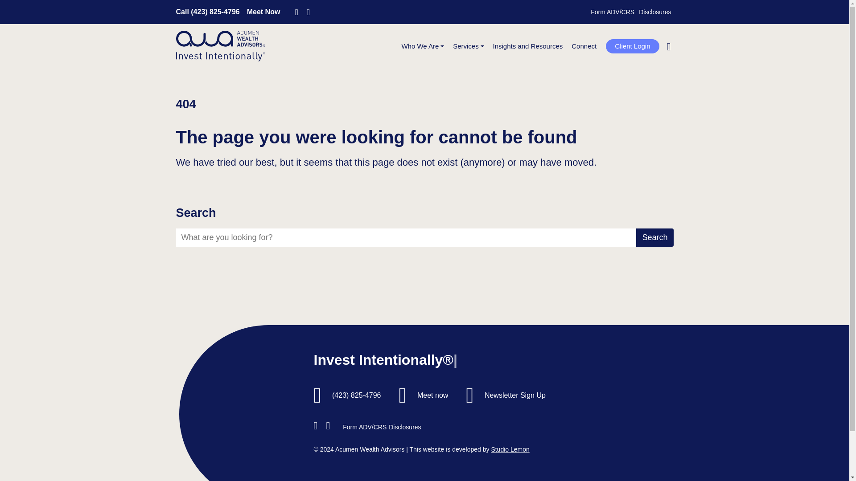 This screenshot has width=856, height=481. I want to click on Insights and Resources, so click(528, 46).